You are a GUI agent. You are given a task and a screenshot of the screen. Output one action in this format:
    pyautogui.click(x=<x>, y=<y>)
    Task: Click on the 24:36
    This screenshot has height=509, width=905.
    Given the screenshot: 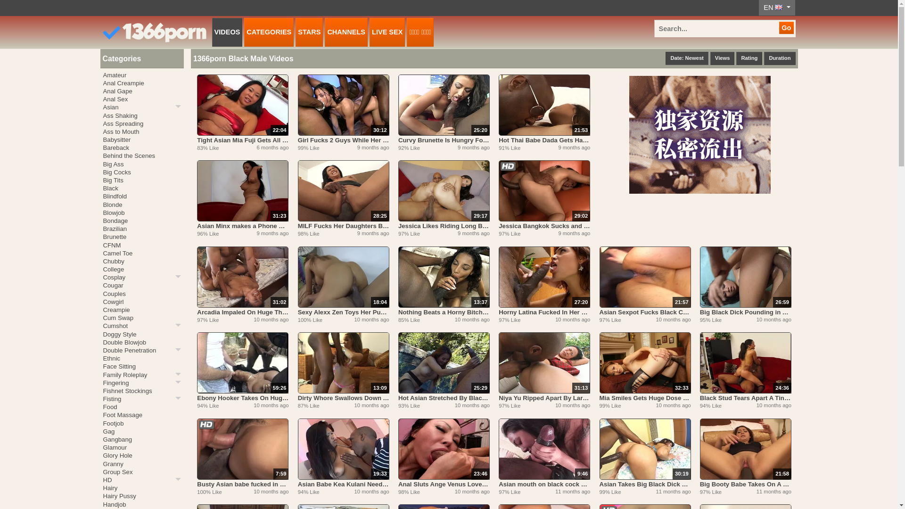 What is the action you would take?
    pyautogui.click(x=746, y=363)
    